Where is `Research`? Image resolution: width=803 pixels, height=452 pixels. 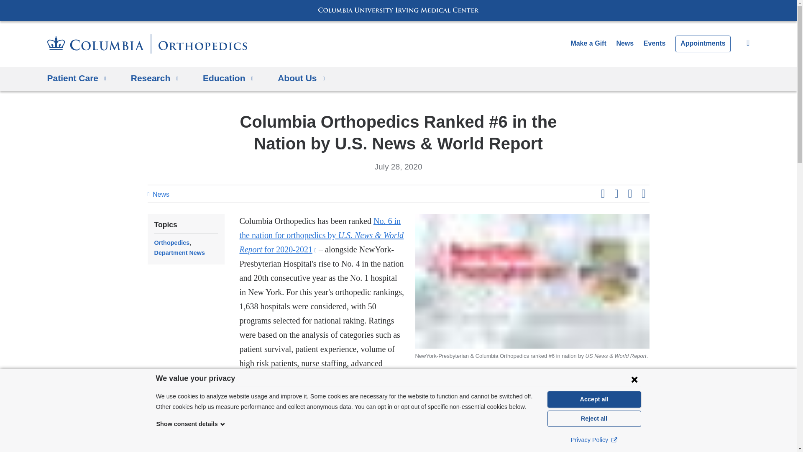
Research is located at coordinates (154, 79).